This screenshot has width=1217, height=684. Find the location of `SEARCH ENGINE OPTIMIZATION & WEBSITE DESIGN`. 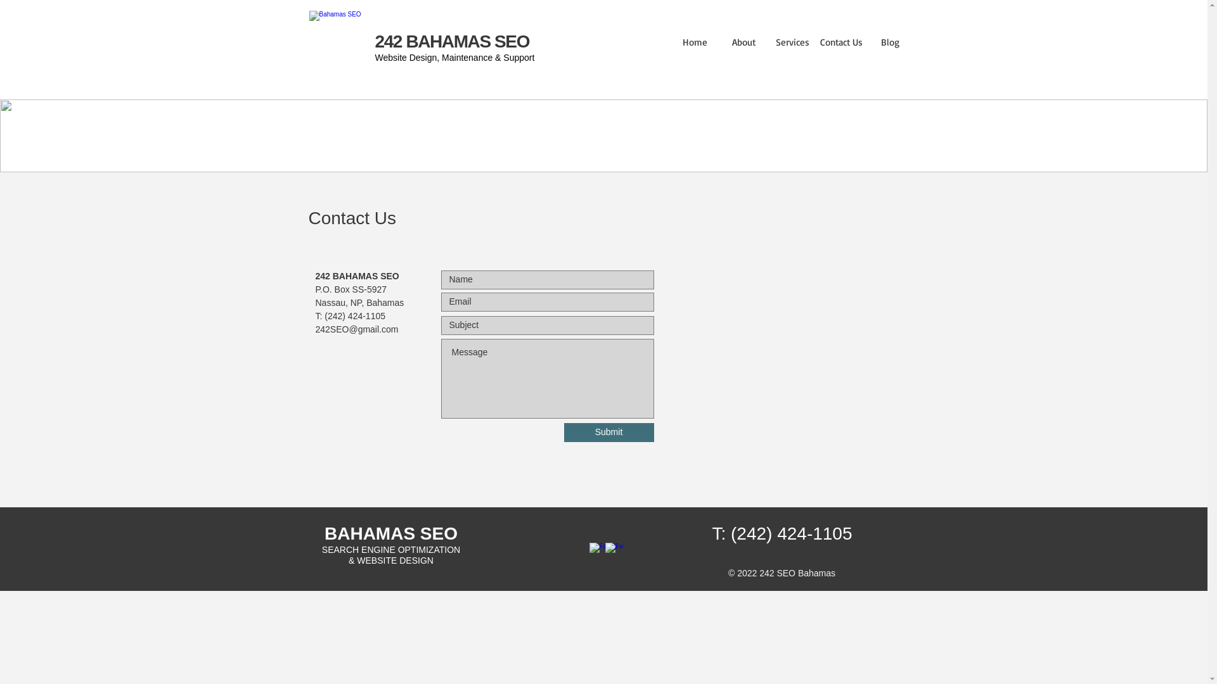

SEARCH ENGINE OPTIMIZATION & WEBSITE DESIGN is located at coordinates (391, 555).